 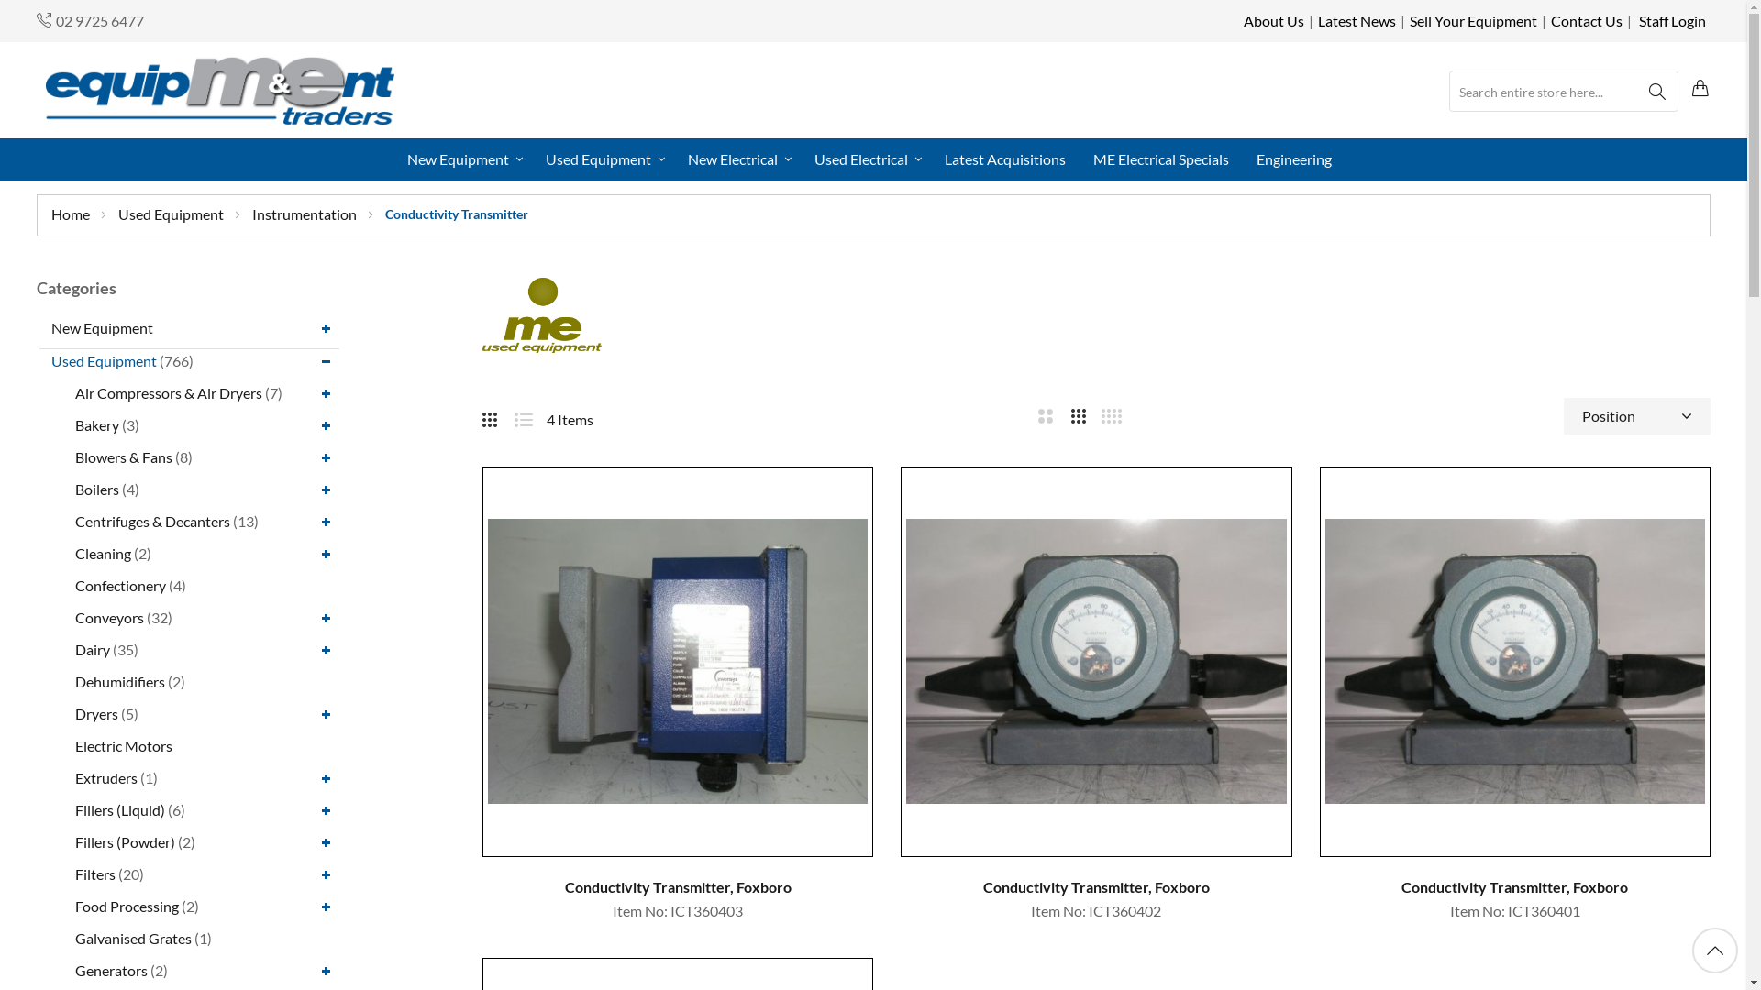 I want to click on Dairy, so click(x=93, y=649).